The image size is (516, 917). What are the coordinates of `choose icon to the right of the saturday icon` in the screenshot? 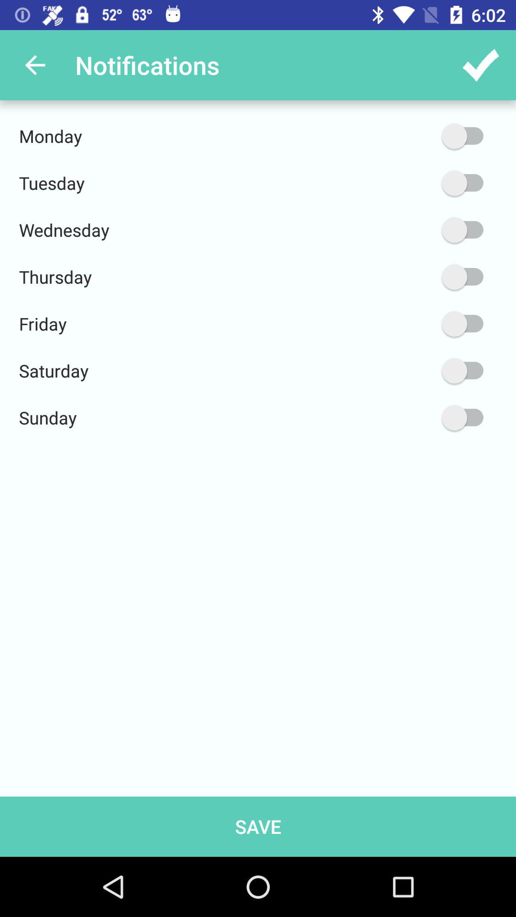 It's located at (417, 371).